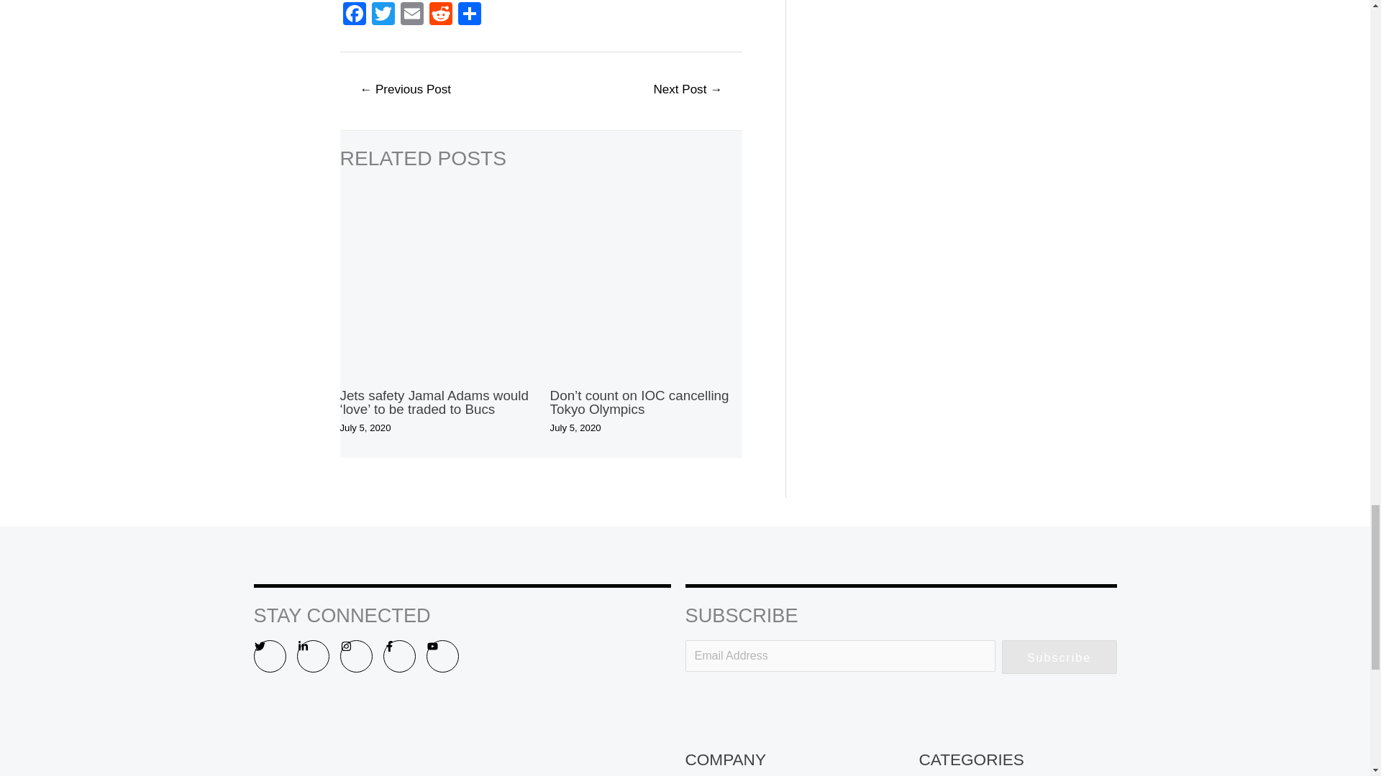  Describe the element at coordinates (354, 15) in the screenshot. I see `Facebook` at that location.